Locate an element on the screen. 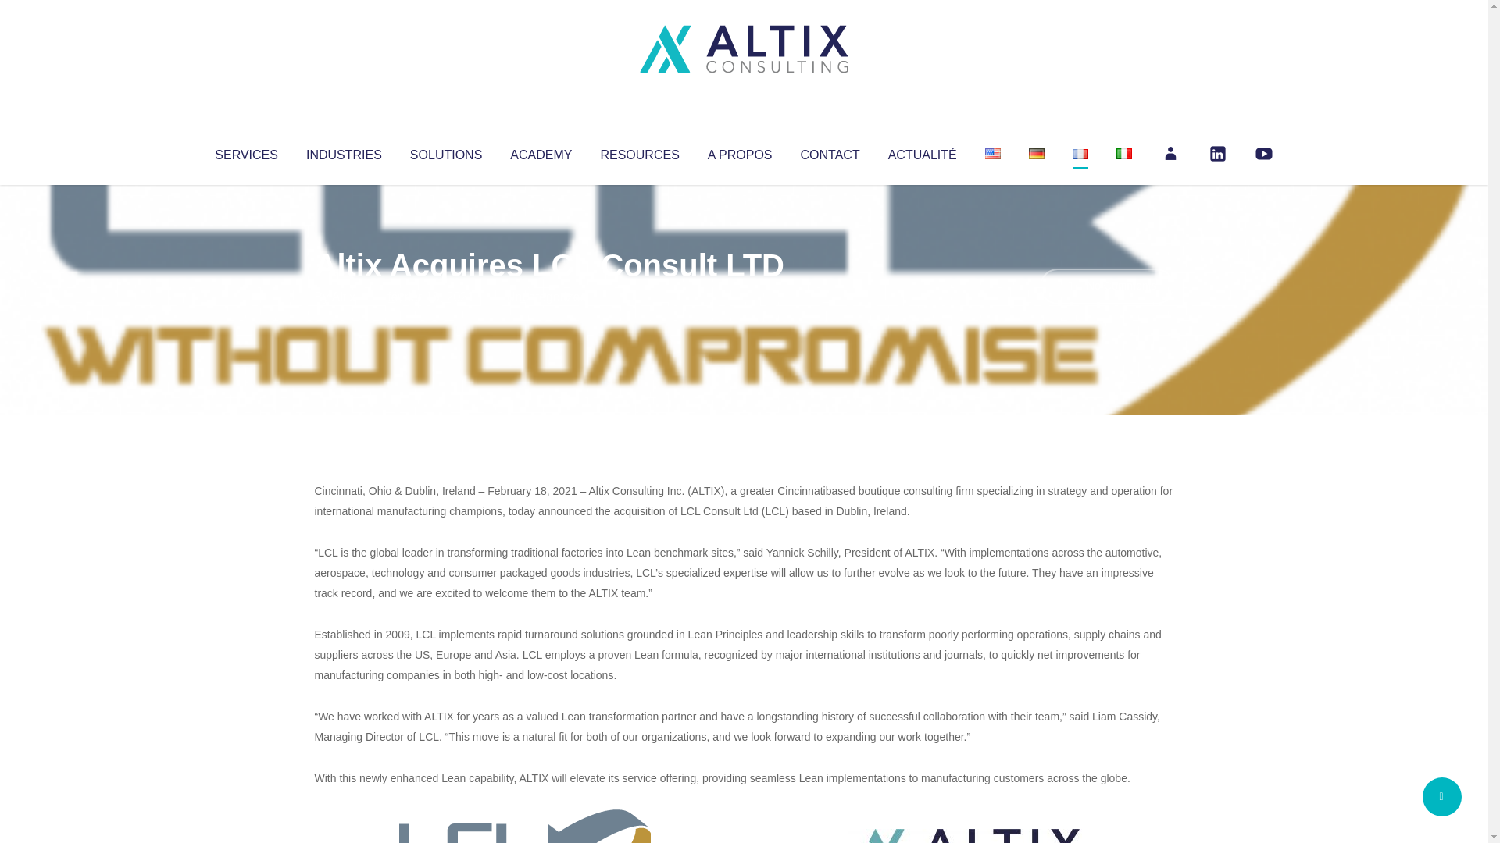 Image resolution: width=1500 pixels, height=843 pixels. Articles par Altix is located at coordinates (344, 297).